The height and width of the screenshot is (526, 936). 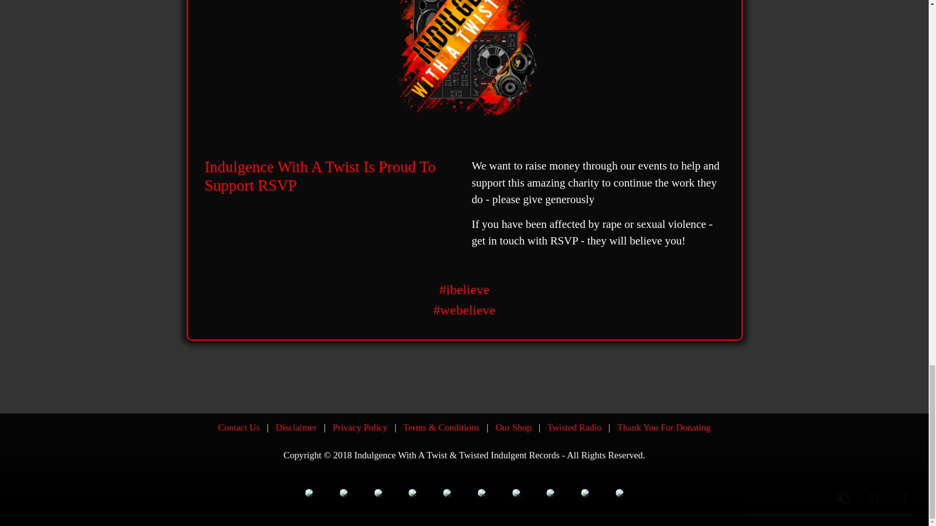 What do you see at coordinates (309, 491) in the screenshot?
I see `Go to the Indulgence With A Twist Facebook page` at bounding box center [309, 491].